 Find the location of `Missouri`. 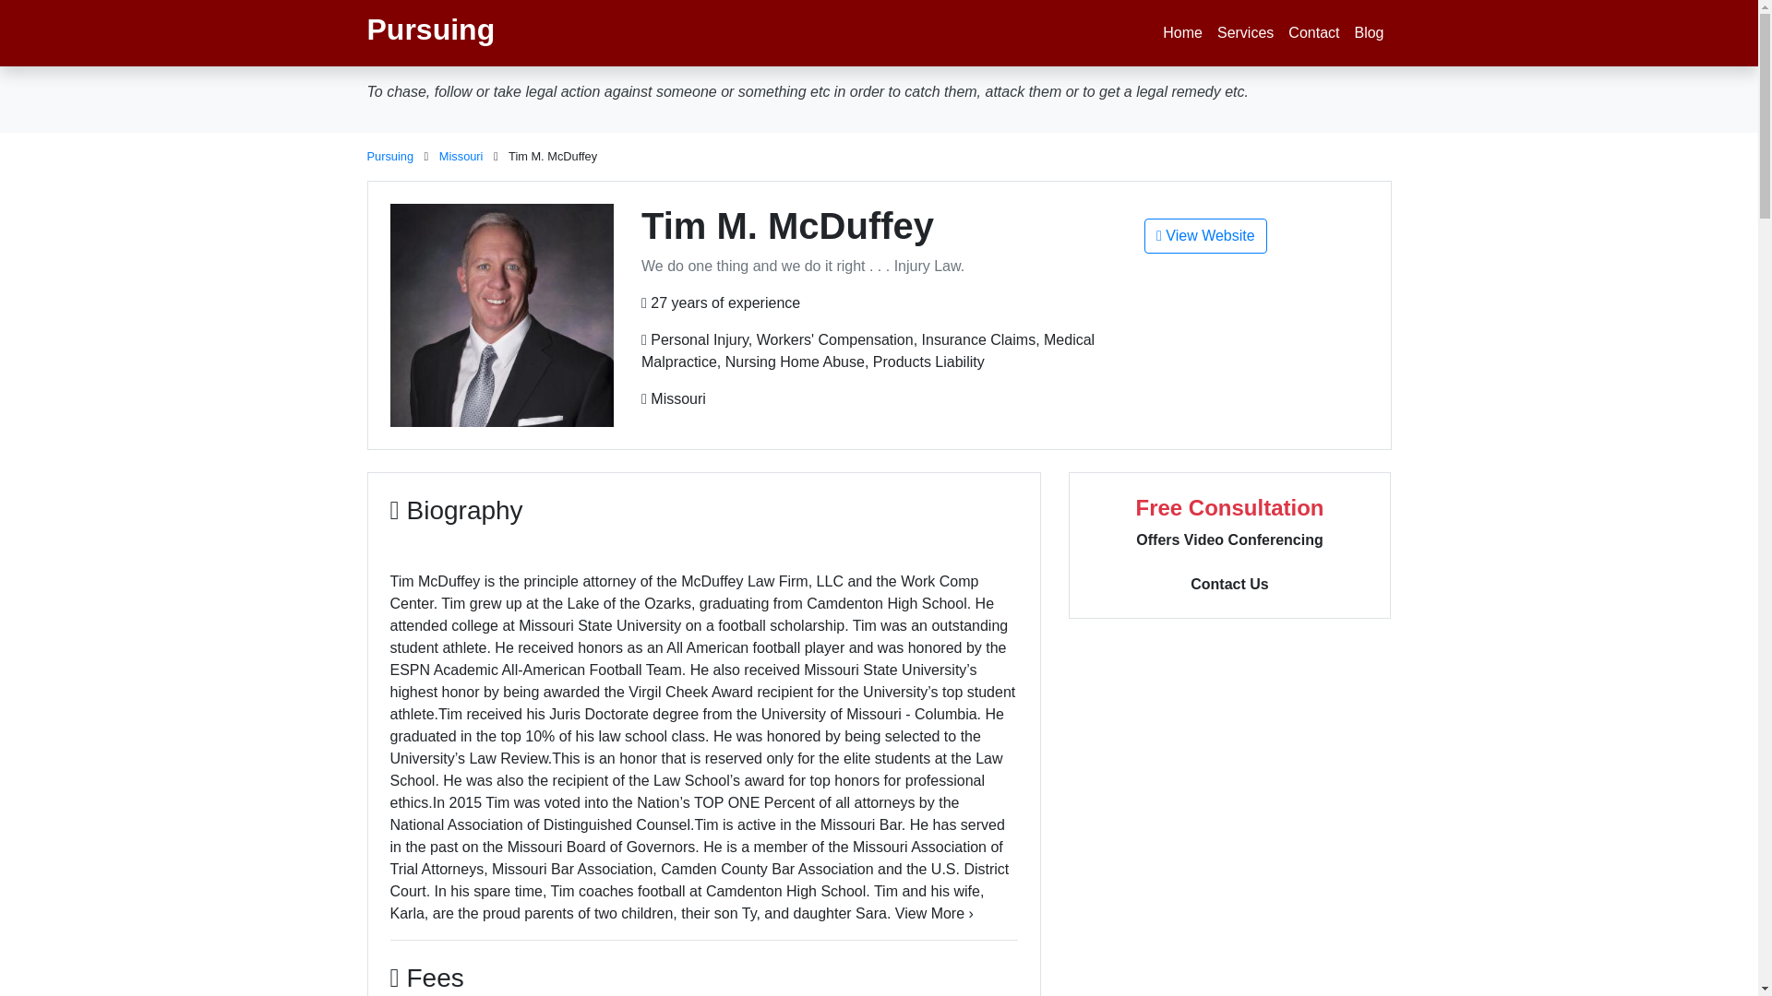

Missouri is located at coordinates (461, 157).